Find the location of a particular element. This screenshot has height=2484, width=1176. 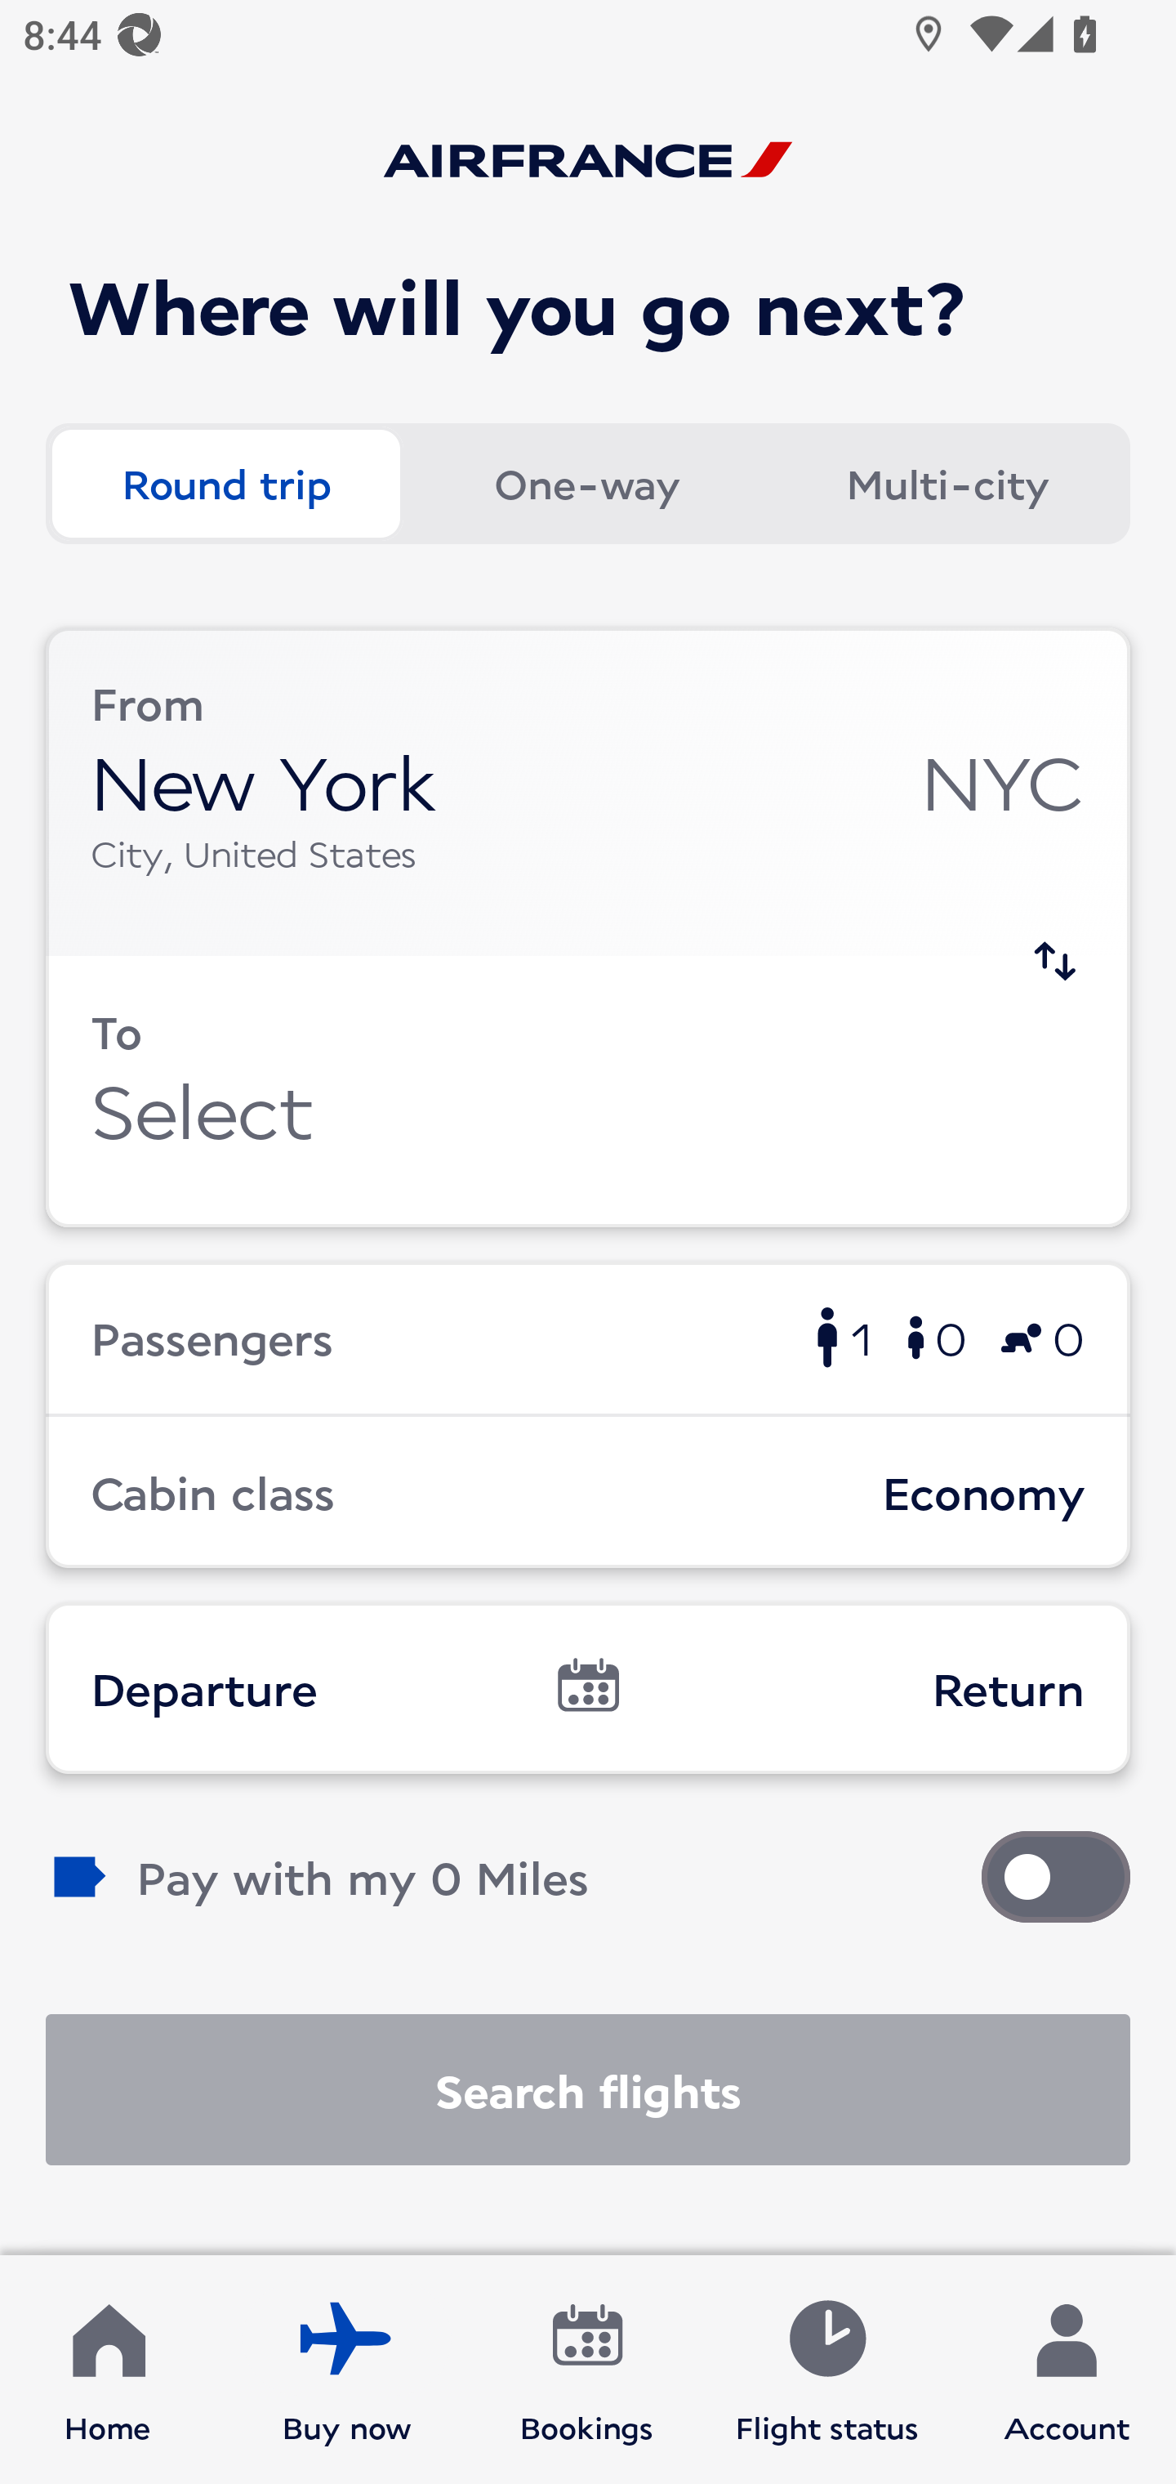

Departure Return is located at coordinates (588, 1687).